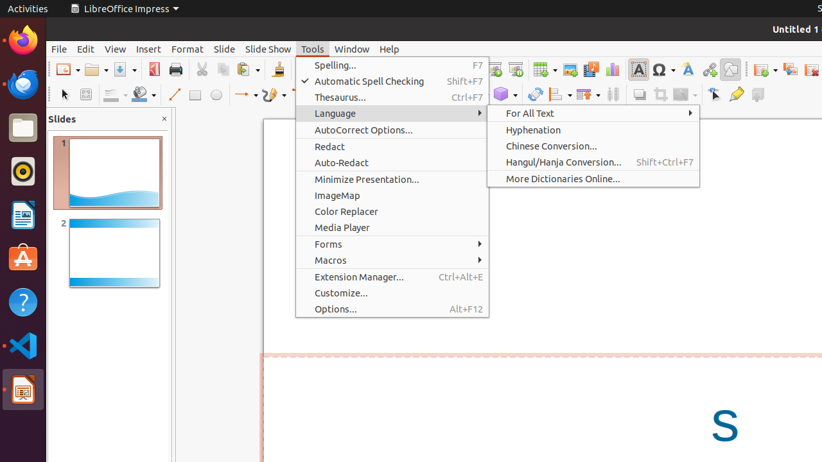  I want to click on Insert, so click(149, 49).